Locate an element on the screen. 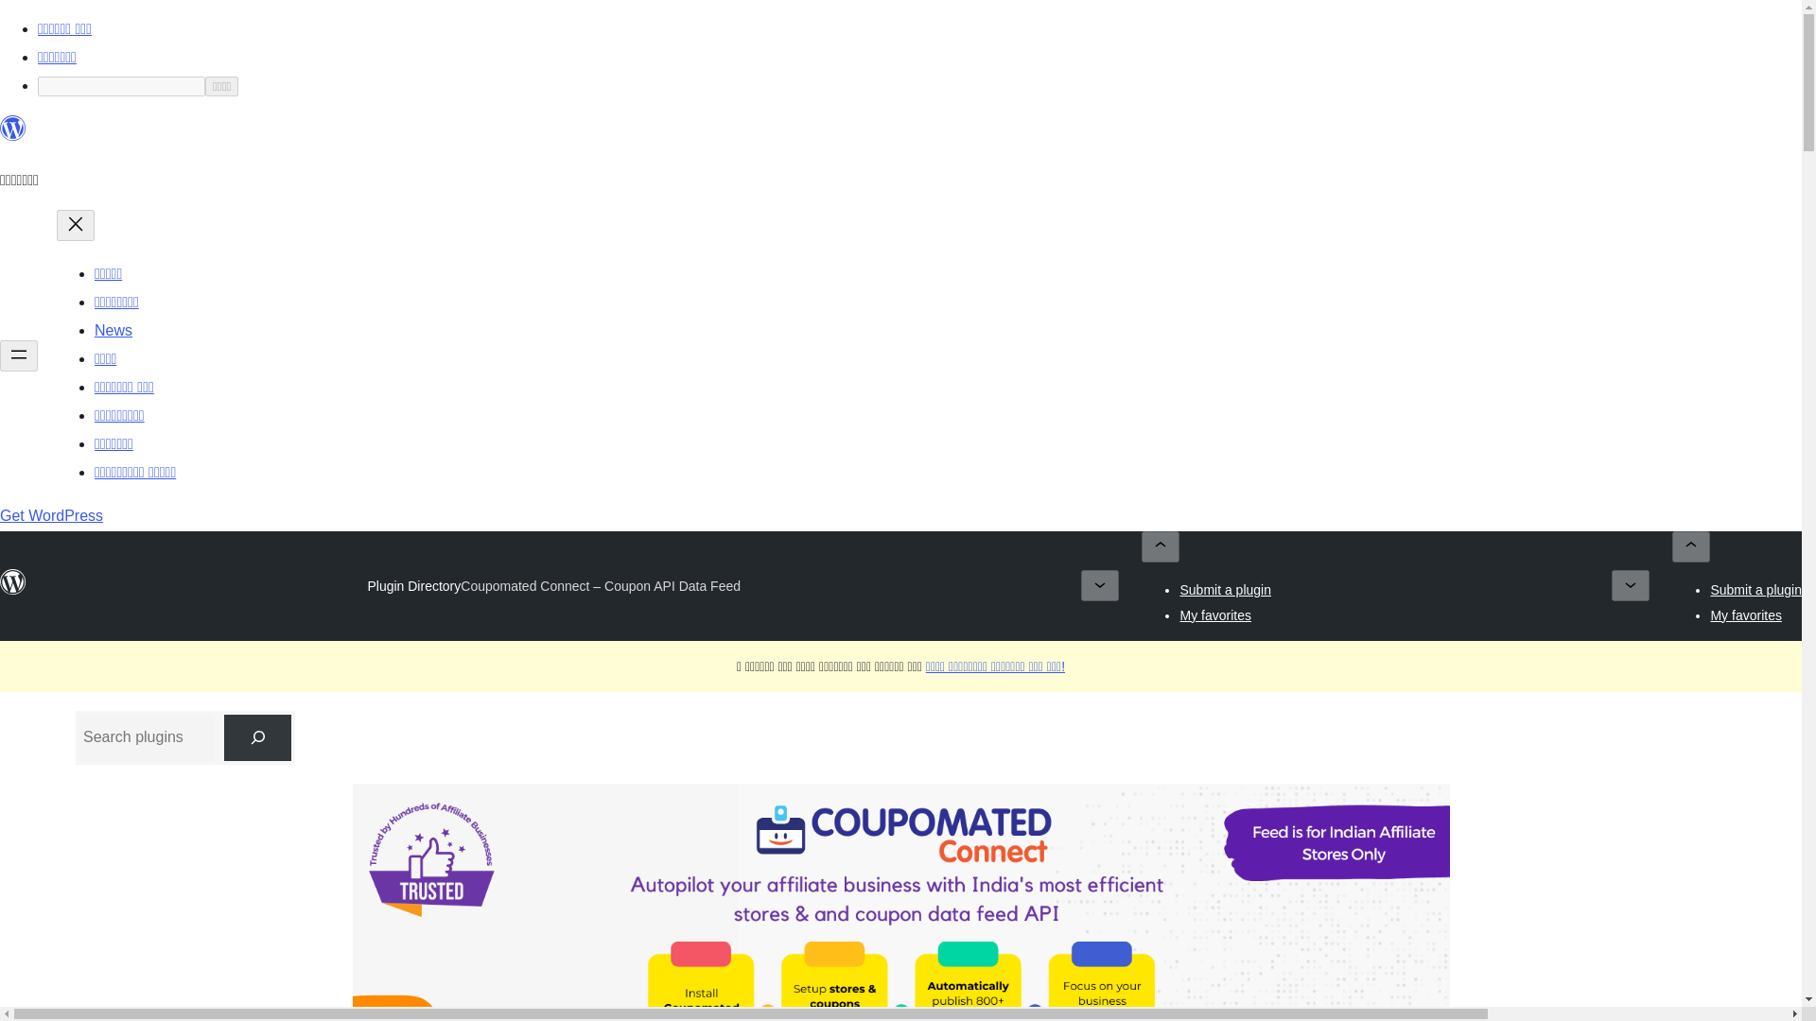 The height and width of the screenshot is (1021, 1816). My favorites is located at coordinates (1214, 614).